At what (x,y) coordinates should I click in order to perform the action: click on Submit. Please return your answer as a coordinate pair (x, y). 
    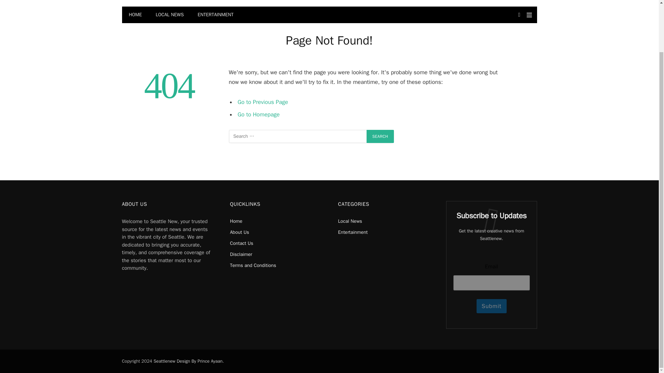
    Looking at the image, I should click on (491, 306).